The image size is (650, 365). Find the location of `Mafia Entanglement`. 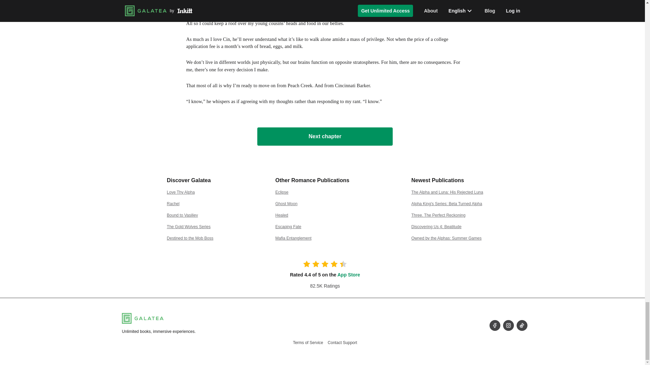

Mafia Entanglement is located at coordinates (293, 238).